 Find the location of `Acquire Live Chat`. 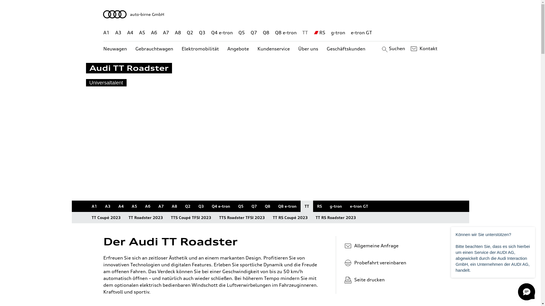

Acquire Live Chat is located at coordinates (527, 292).